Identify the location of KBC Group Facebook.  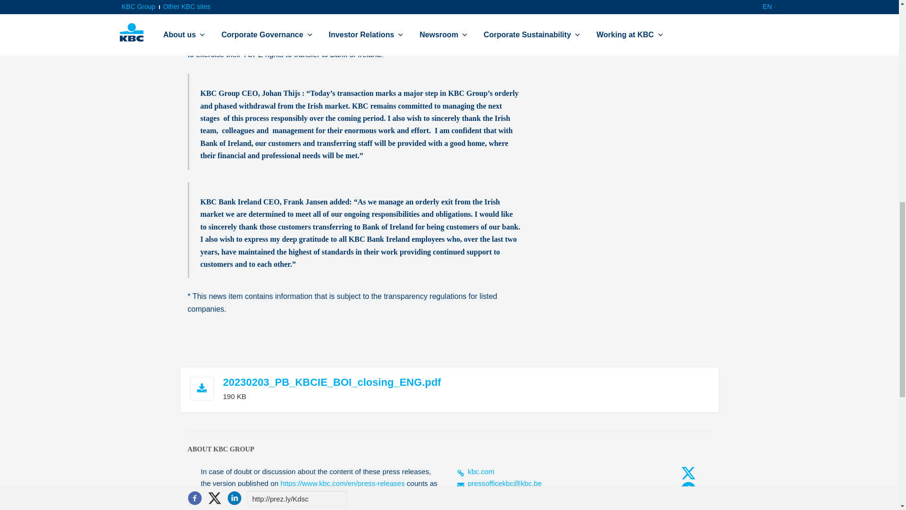
(688, 489).